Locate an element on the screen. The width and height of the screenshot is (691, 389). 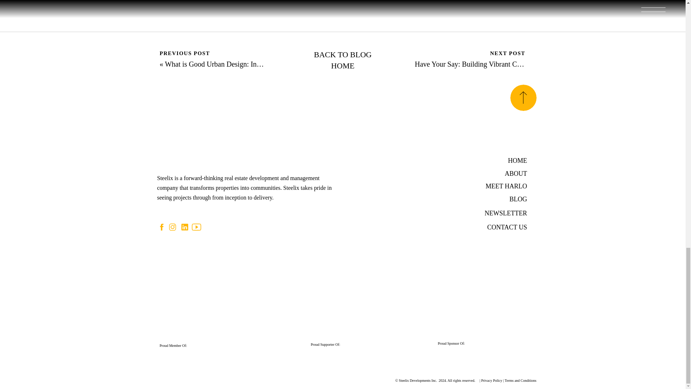
ABOUT is located at coordinates (505, 173).